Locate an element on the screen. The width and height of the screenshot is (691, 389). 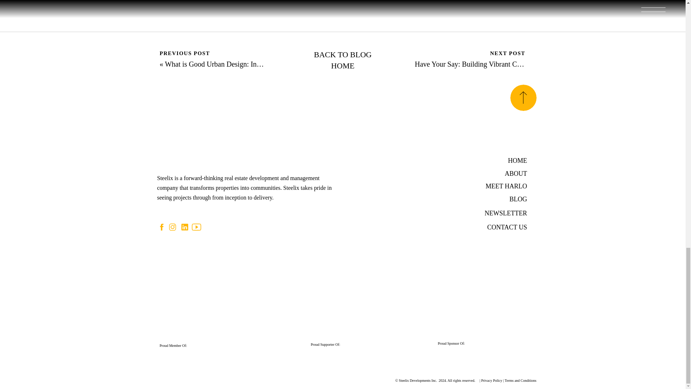
ABOUT is located at coordinates (505, 173).